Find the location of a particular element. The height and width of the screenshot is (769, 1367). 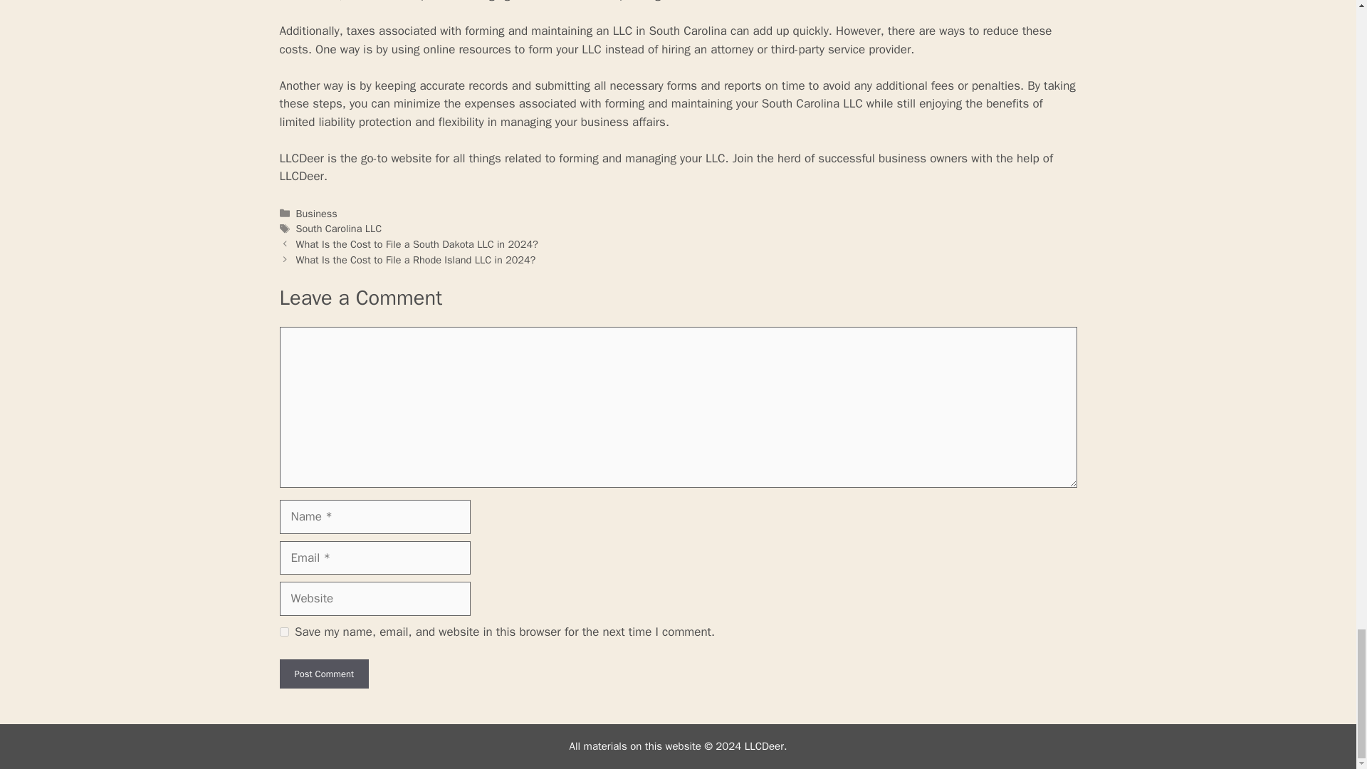

Business is located at coordinates (317, 213).